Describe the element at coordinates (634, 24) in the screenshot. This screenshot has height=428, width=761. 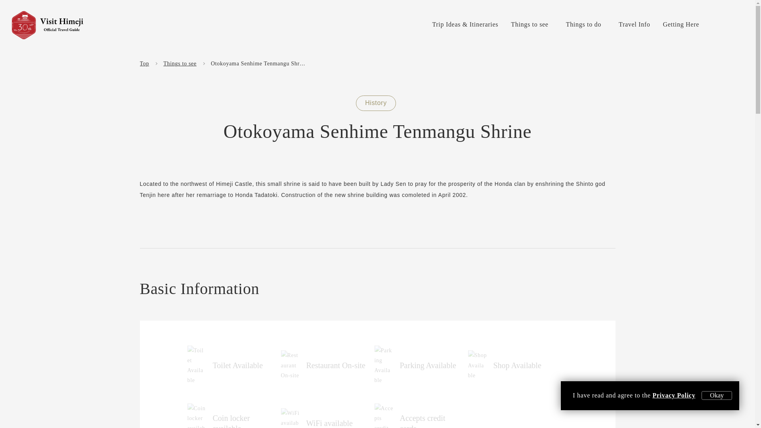
I see `Travel Info` at that location.